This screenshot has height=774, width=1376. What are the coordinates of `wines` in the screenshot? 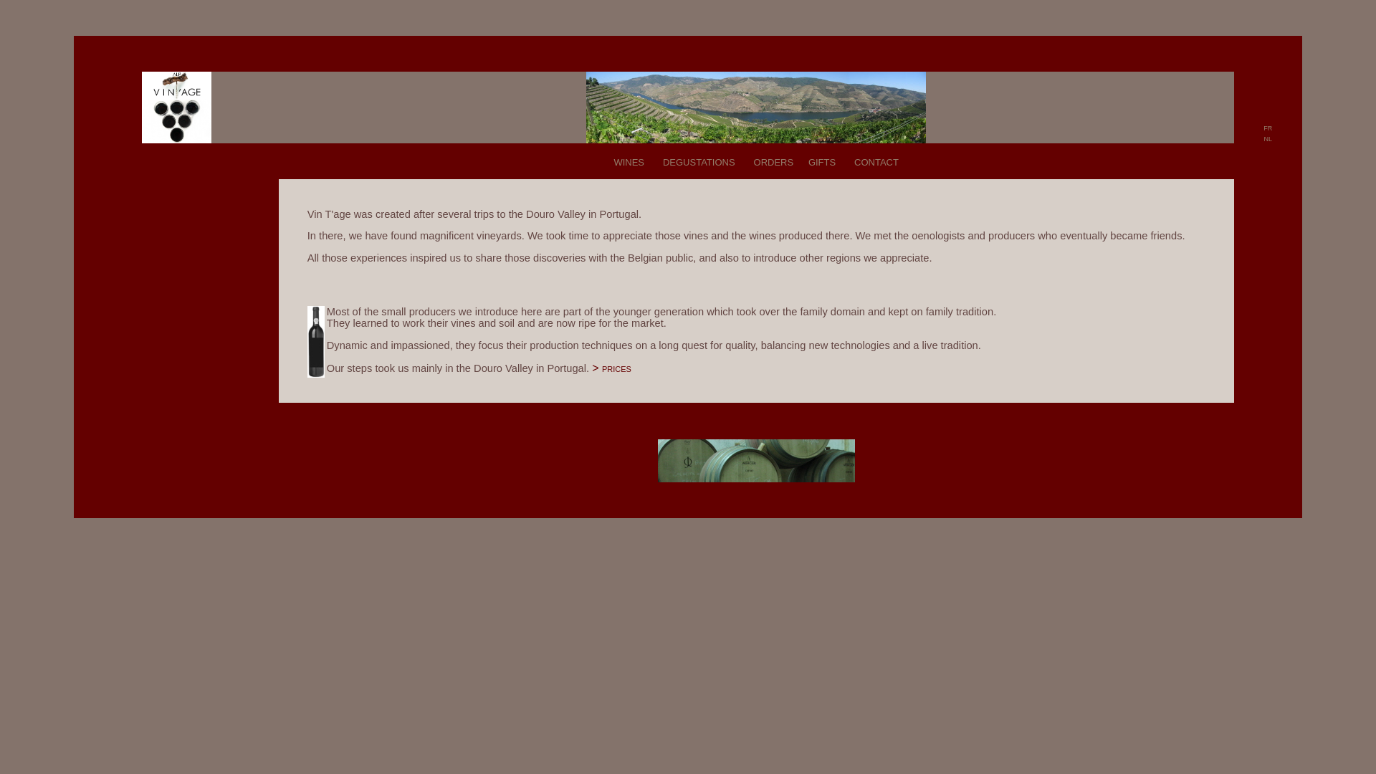 It's located at (629, 161).